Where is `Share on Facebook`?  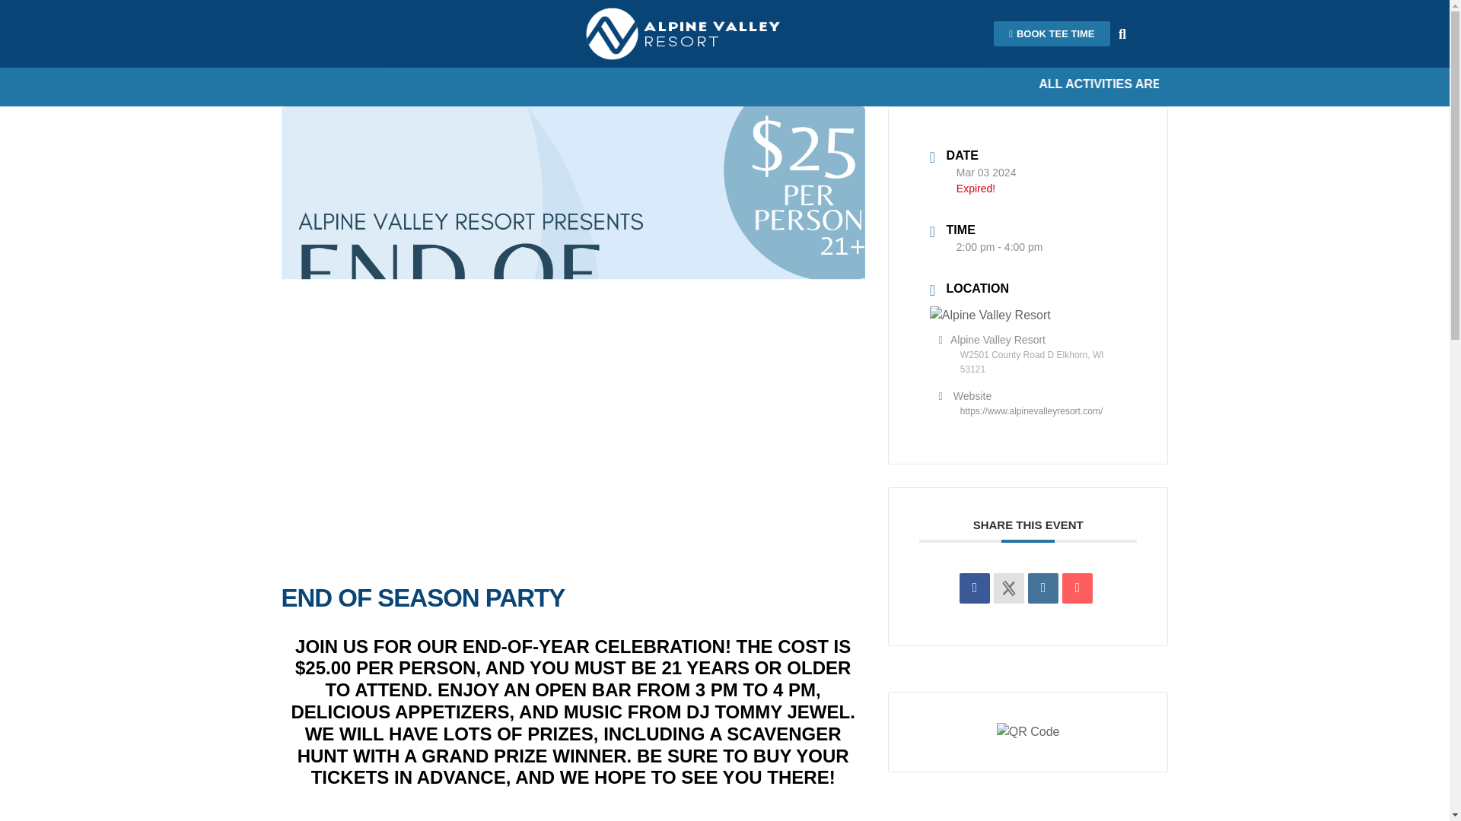 Share on Facebook is located at coordinates (975, 588).